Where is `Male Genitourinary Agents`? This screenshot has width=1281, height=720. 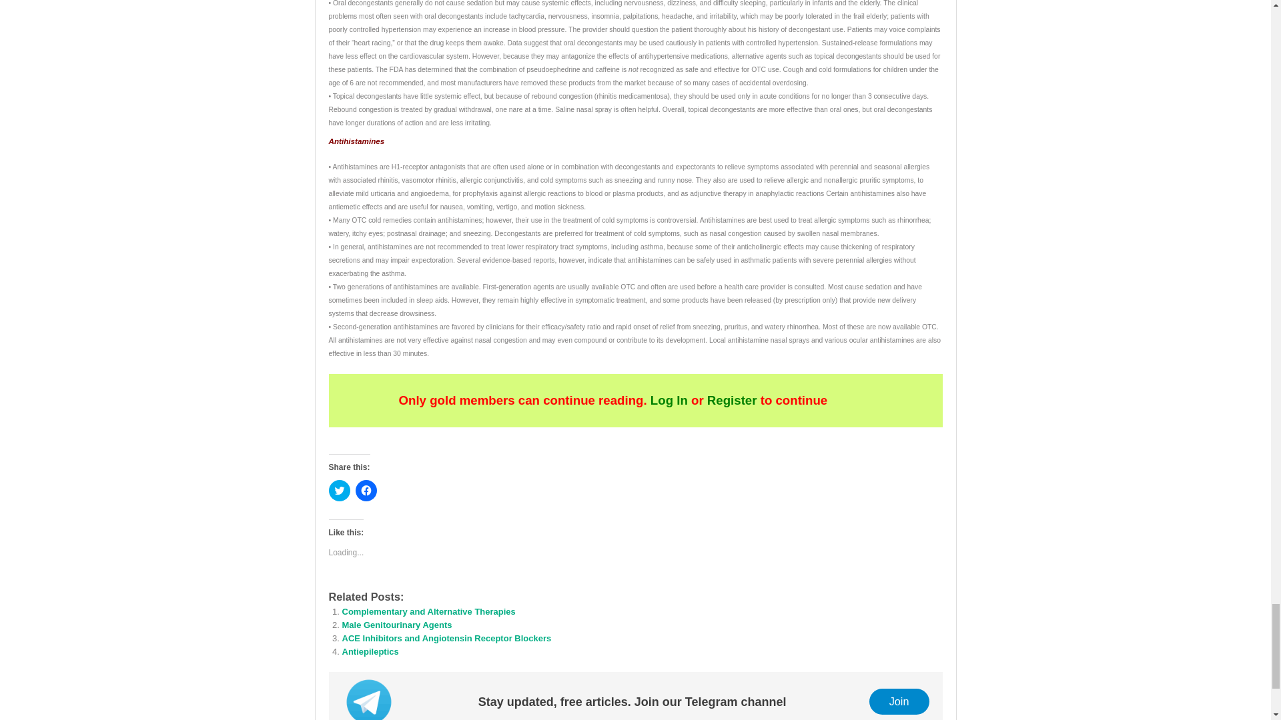 Male Genitourinary Agents is located at coordinates (396, 625).